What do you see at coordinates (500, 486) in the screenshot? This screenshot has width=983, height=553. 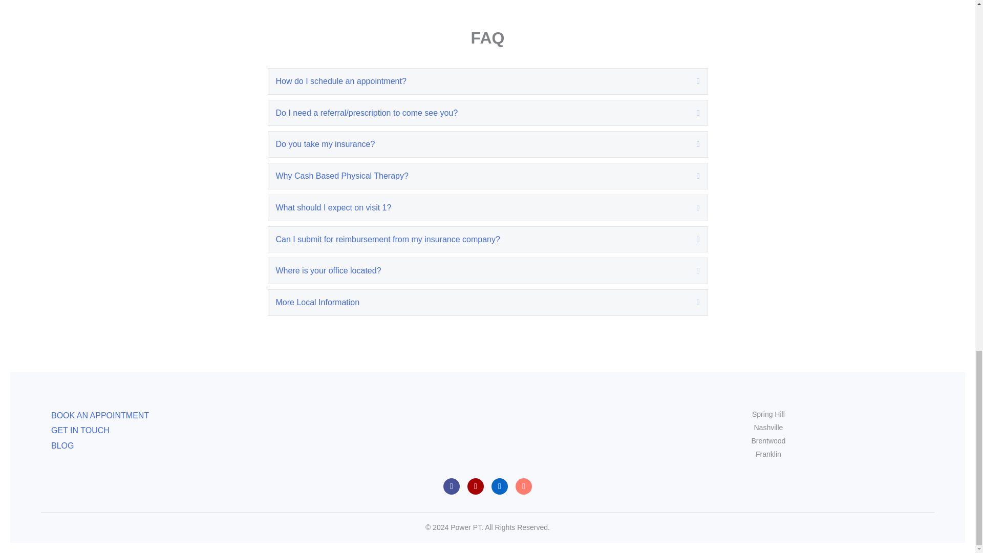 I see `LinkedIn` at bounding box center [500, 486].